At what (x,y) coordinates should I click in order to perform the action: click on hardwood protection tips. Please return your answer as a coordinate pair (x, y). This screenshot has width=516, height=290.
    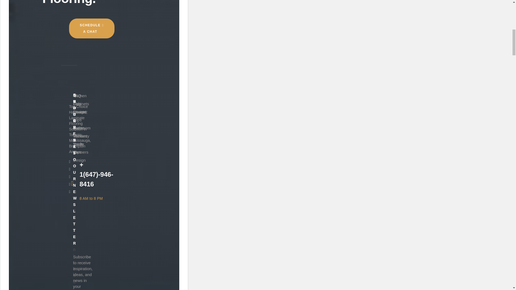
    Looking at the image, I should click on (100, 113).